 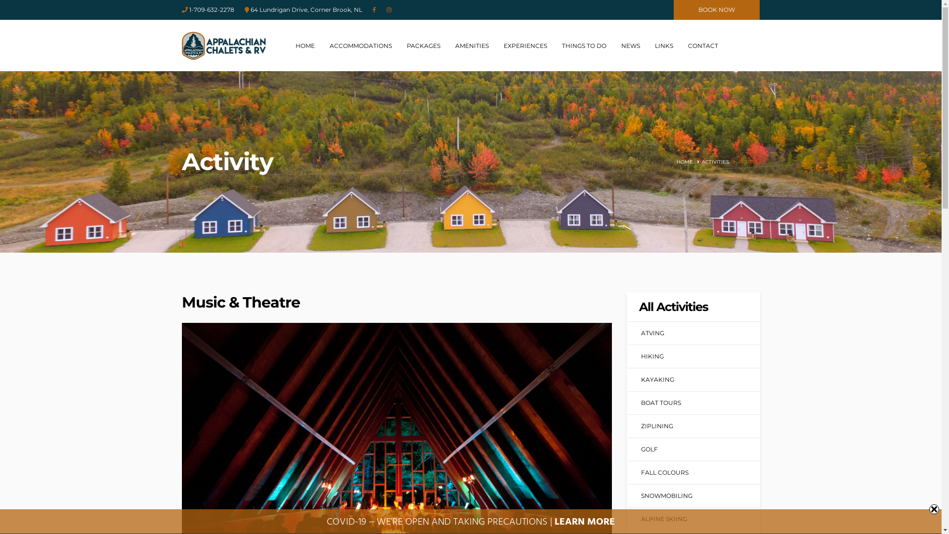 What do you see at coordinates (305, 46) in the screenshot?
I see `HOME` at bounding box center [305, 46].